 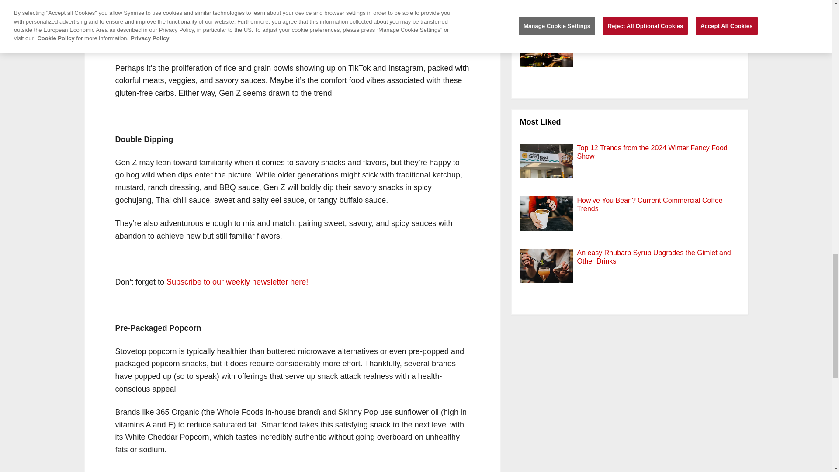 What do you see at coordinates (546, 16) in the screenshot?
I see `From Wings to Nuggets: A Look at Chicken Consumption Trends` at bounding box center [546, 16].